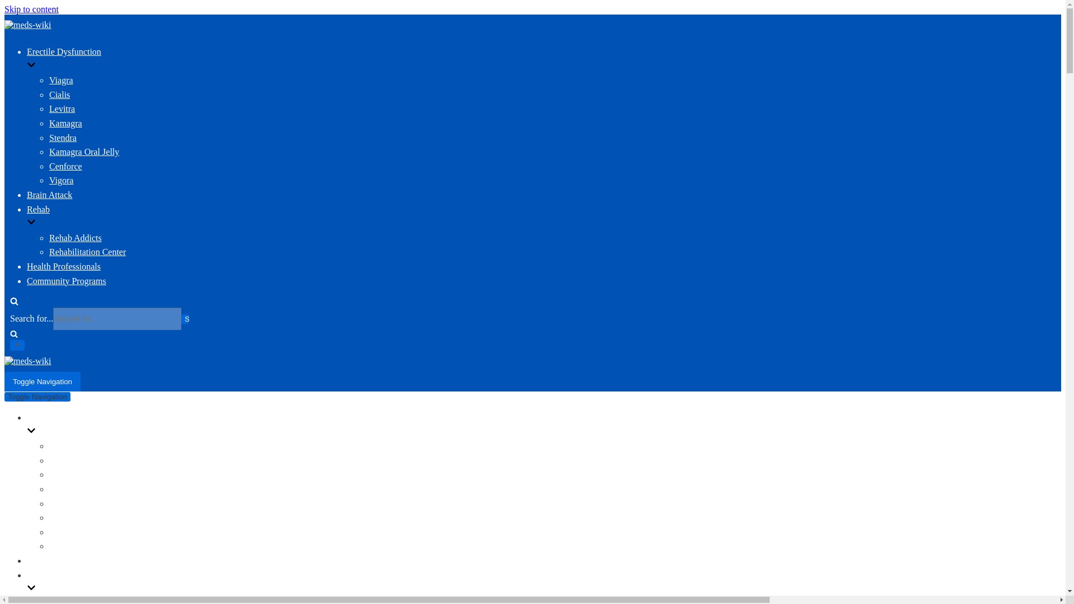 Image resolution: width=1074 pixels, height=604 pixels. I want to click on Erectile Dysfunction, so click(111, 426).